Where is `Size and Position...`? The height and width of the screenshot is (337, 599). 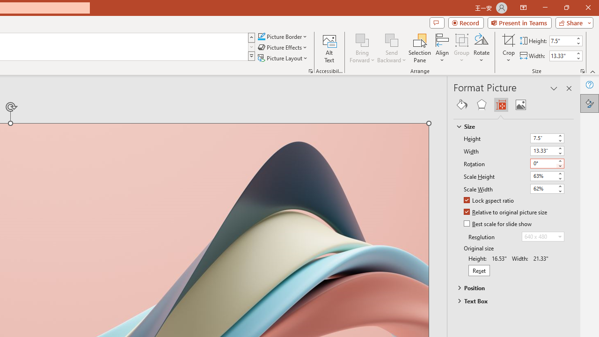 Size and Position... is located at coordinates (582, 71).